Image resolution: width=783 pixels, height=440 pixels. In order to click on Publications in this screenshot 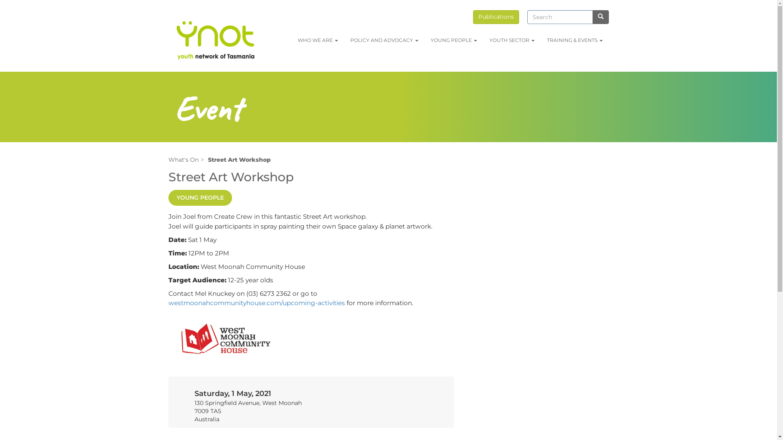, I will do `click(496, 17)`.